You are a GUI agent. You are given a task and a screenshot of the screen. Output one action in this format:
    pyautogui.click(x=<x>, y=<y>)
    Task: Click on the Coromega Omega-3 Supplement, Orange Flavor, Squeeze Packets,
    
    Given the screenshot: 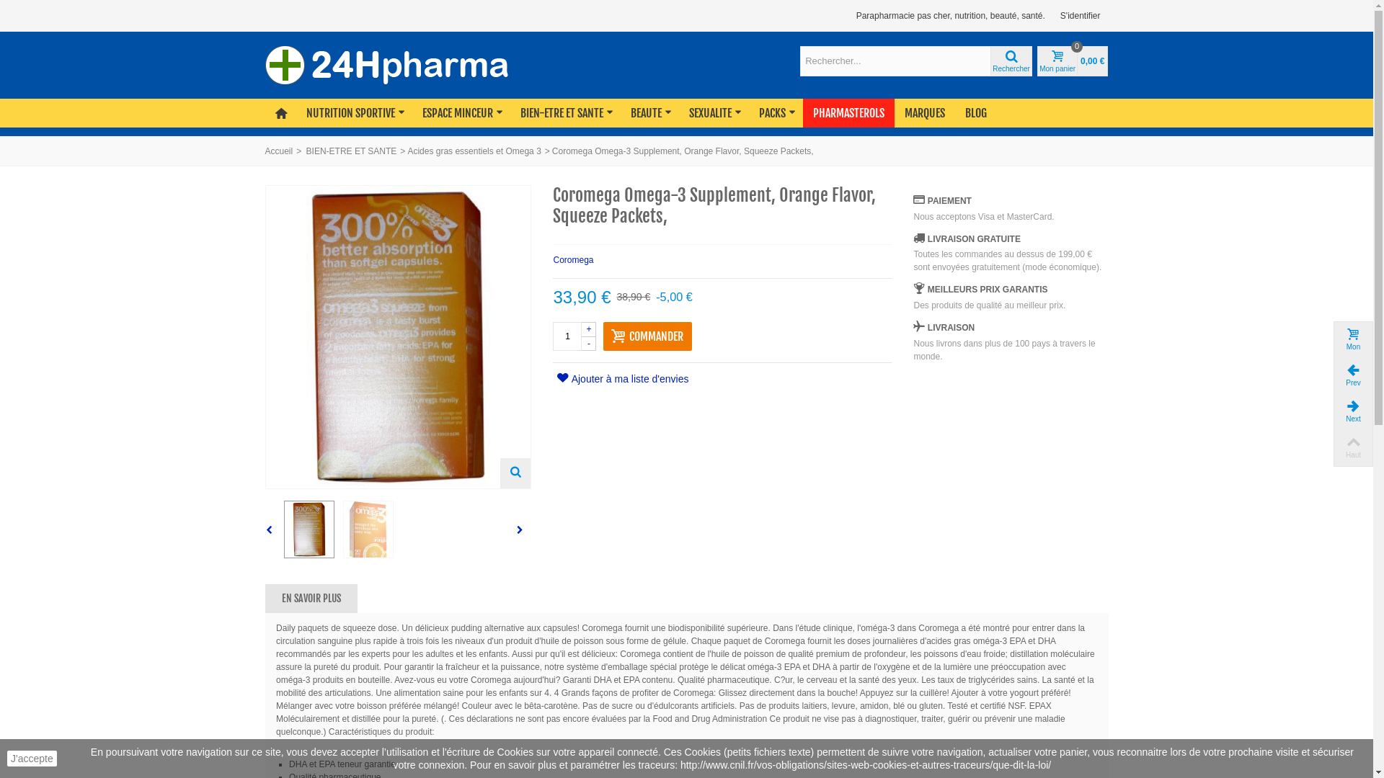 What is the action you would take?
    pyautogui.click(x=368, y=529)
    